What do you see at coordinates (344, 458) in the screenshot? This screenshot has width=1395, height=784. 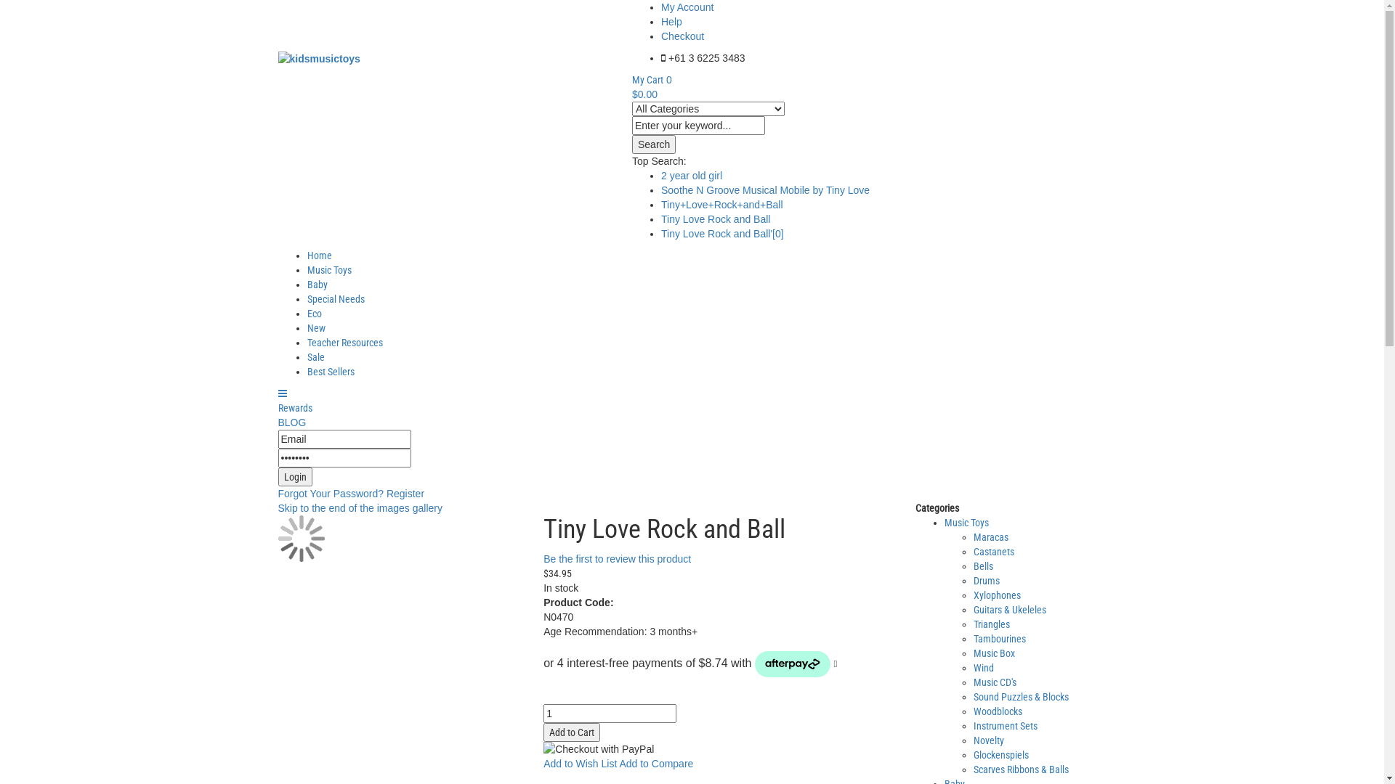 I see `Password` at bounding box center [344, 458].